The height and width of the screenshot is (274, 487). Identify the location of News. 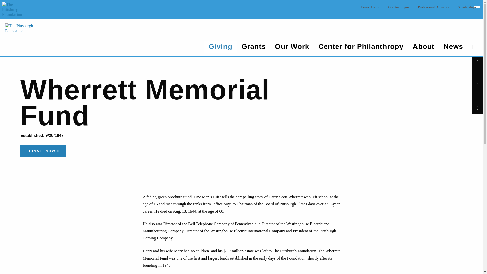
(453, 47).